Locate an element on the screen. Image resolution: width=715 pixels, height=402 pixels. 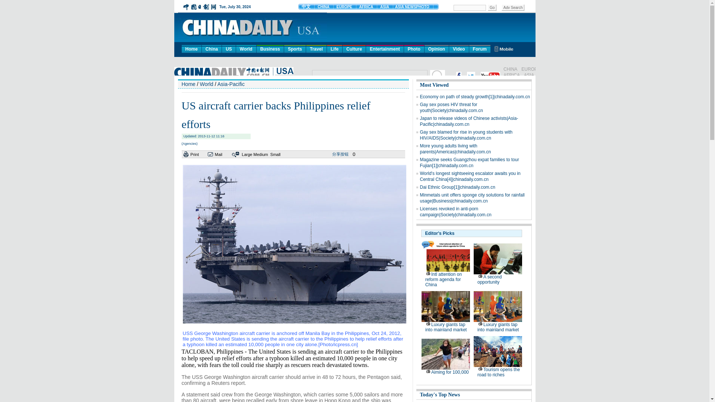
Home is located at coordinates (191, 48).